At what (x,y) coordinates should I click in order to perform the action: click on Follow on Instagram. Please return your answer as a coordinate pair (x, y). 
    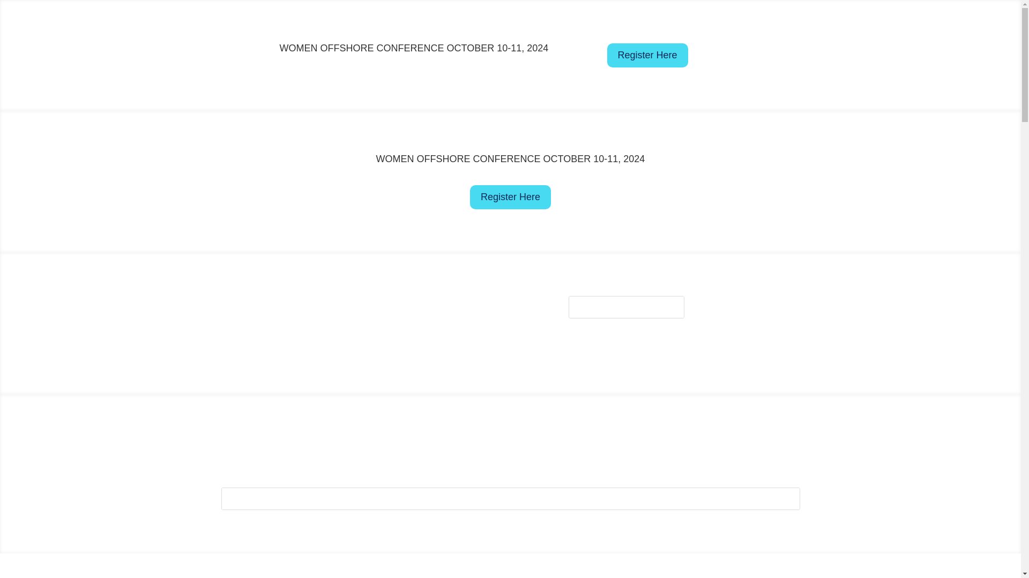
    Looking at the image, I should click on (502, 446).